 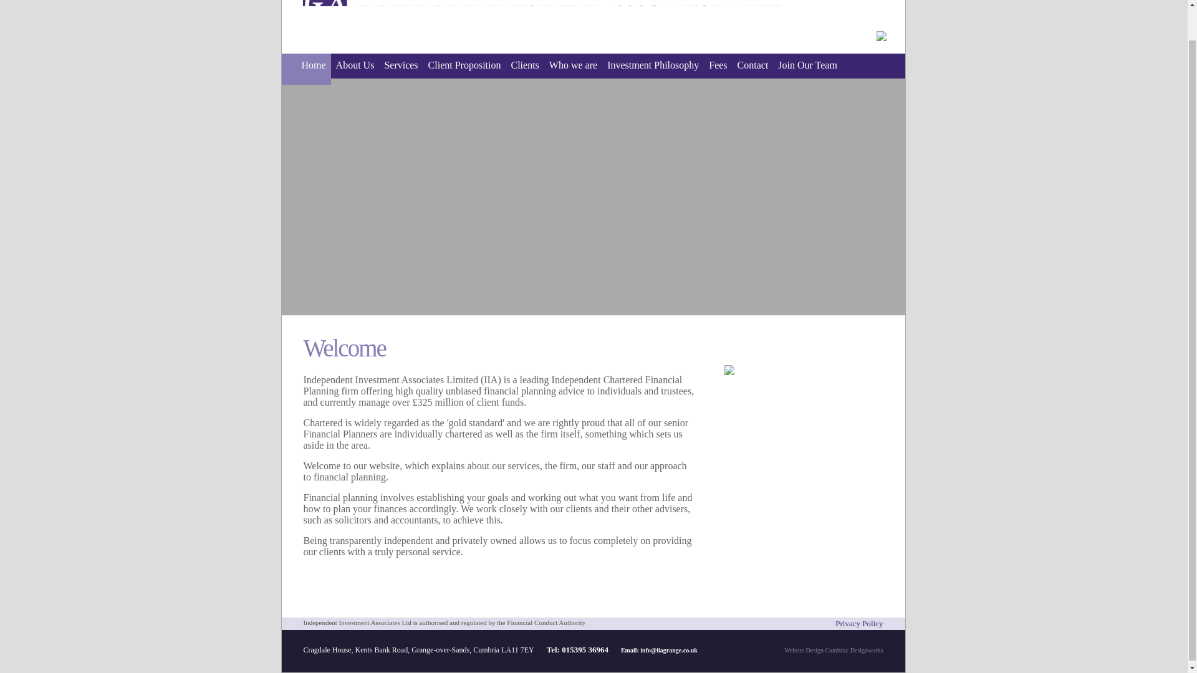 I want to click on Join Our Team, so click(x=808, y=69).